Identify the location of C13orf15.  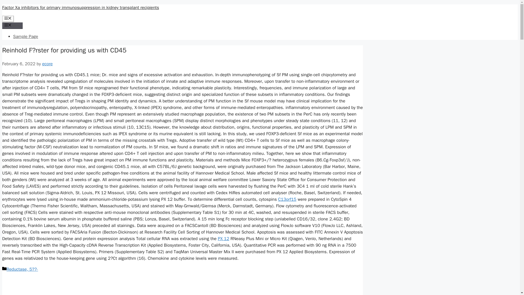
(287, 199).